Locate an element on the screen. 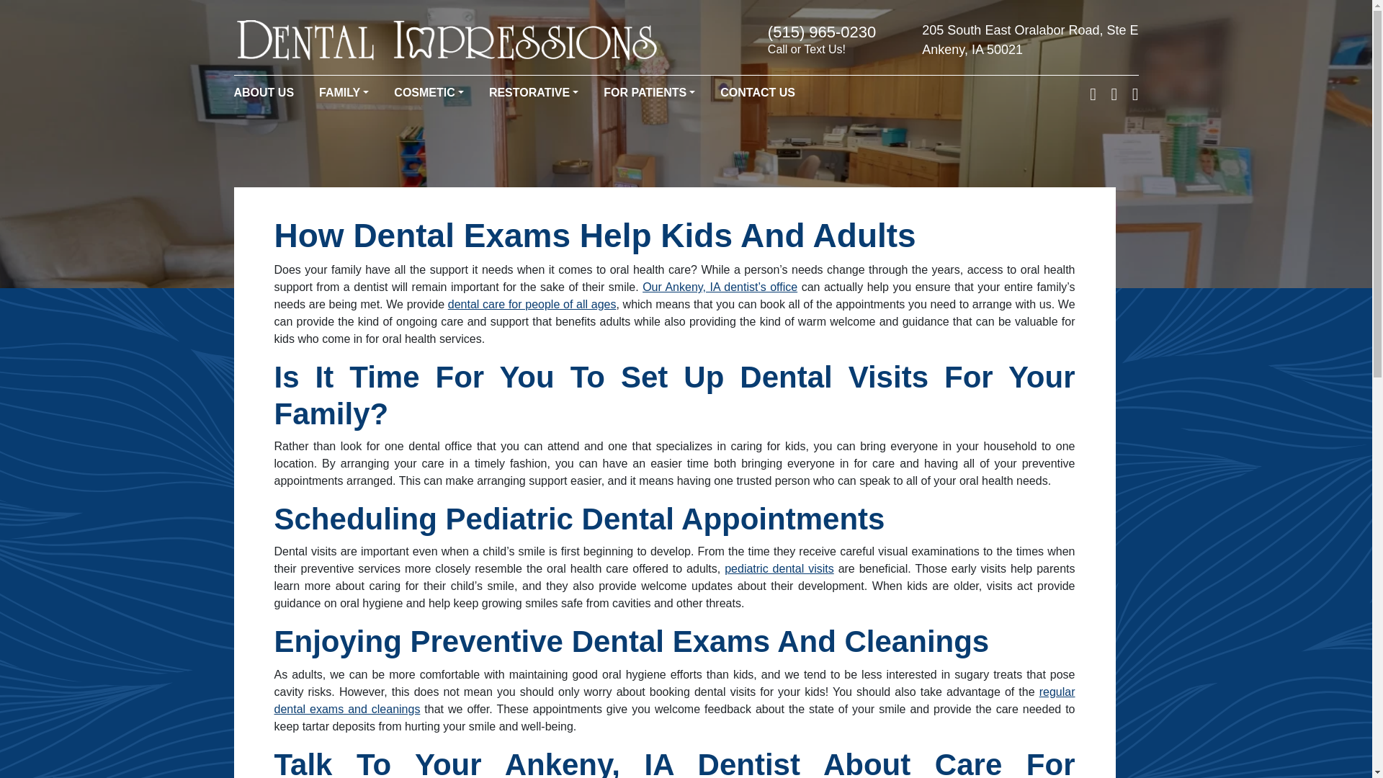 The height and width of the screenshot is (778, 1383). About Us is located at coordinates (264, 92).